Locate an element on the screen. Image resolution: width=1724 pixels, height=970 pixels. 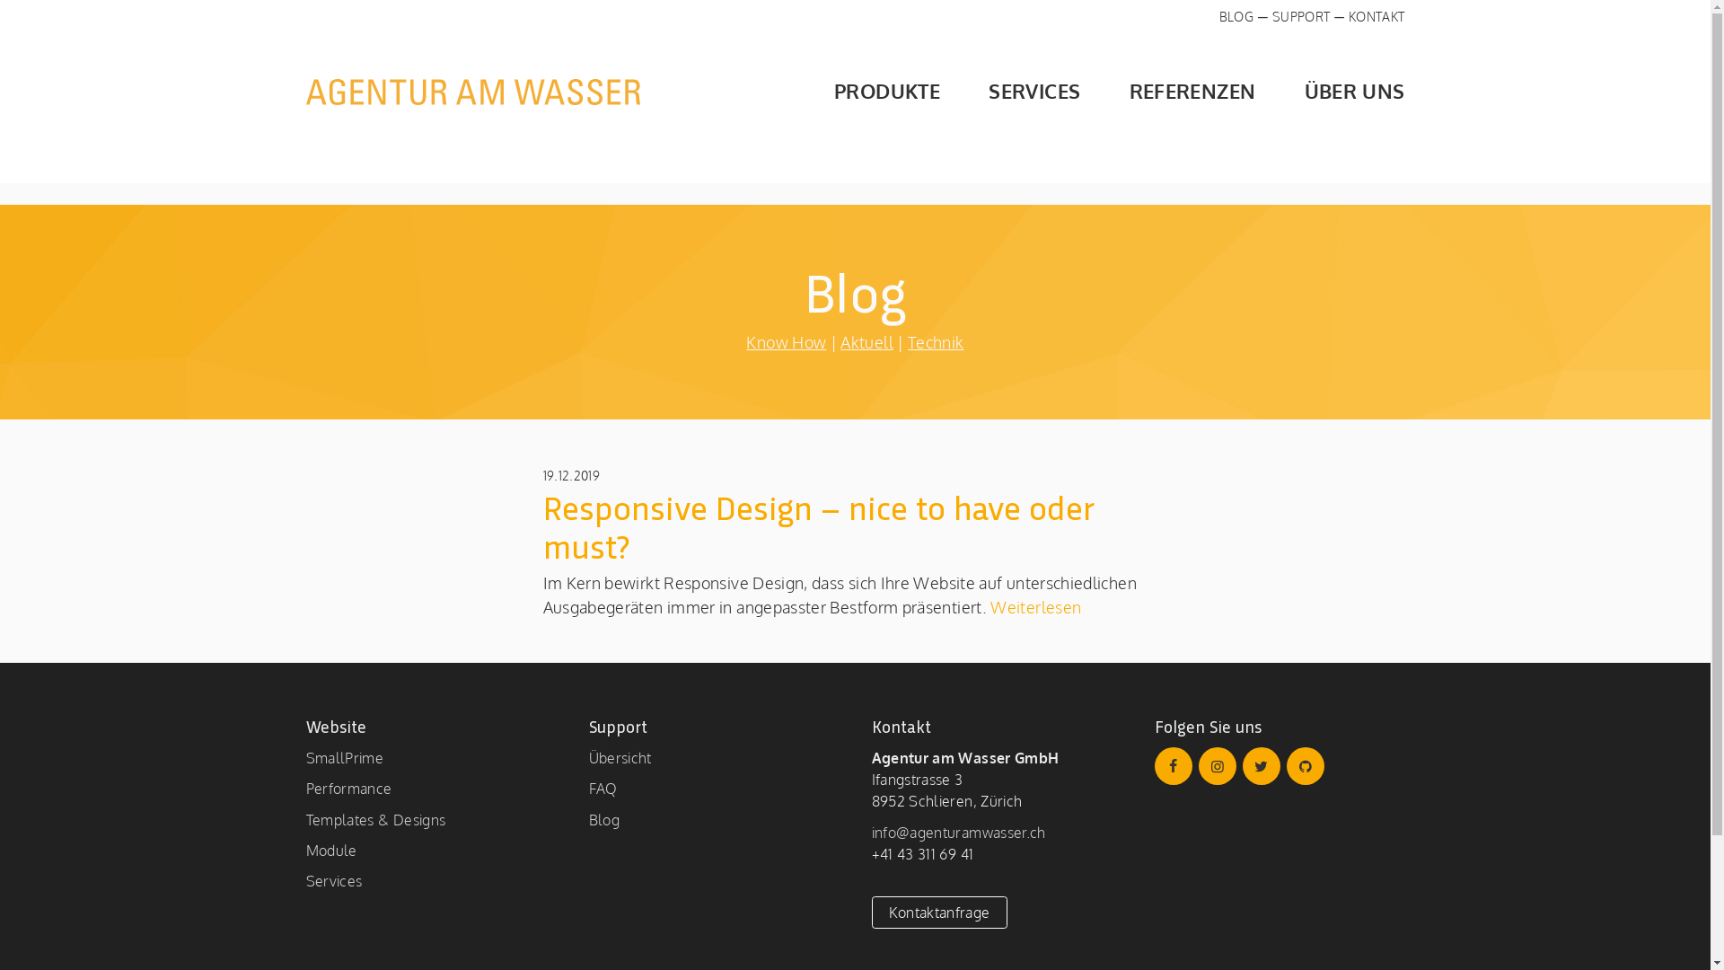
FAQ is located at coordinates (603, 789).